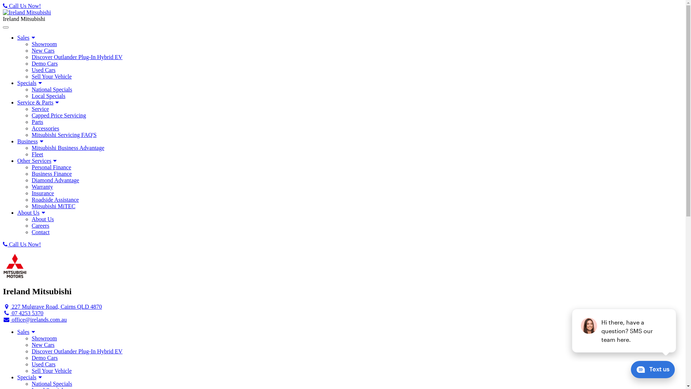 The image size is (691, 389). I want to click on New Cars, so click(357, 345).